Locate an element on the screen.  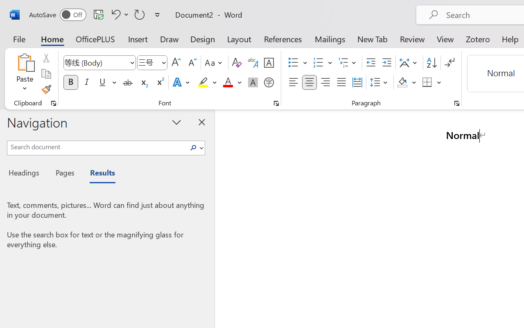
Multilevel List is located at coordinates (348, 63).